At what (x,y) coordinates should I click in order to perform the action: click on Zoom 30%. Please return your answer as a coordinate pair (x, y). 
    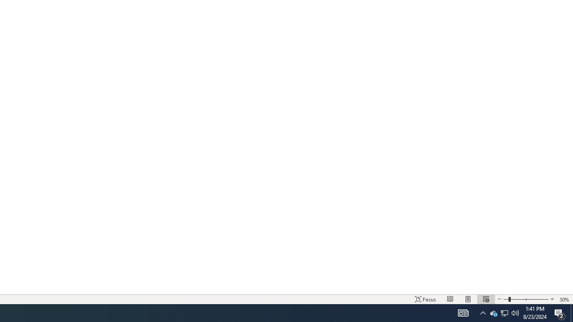
    Looking at the image, I should click on (564, 299).